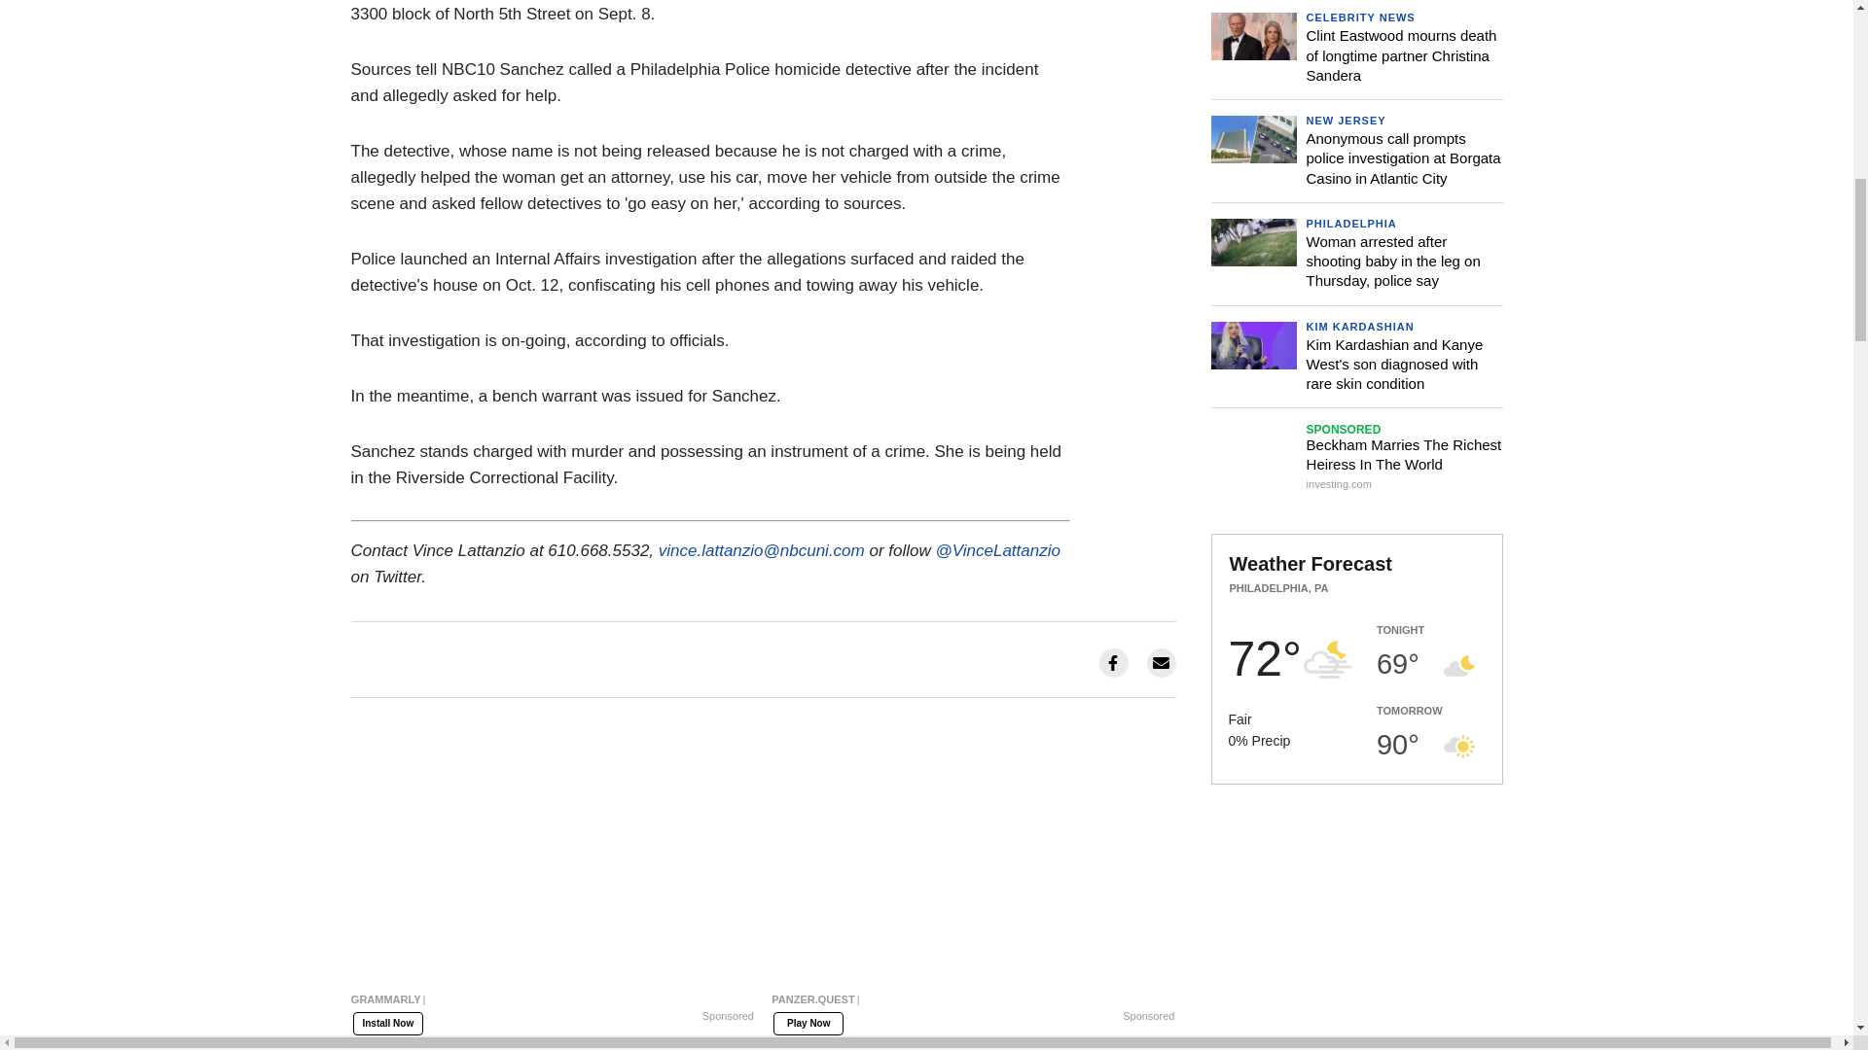  What do you see at coordinates (728, 1015) in the screenshot?
I see `Sponsored` at bounding box center [728, 1015].